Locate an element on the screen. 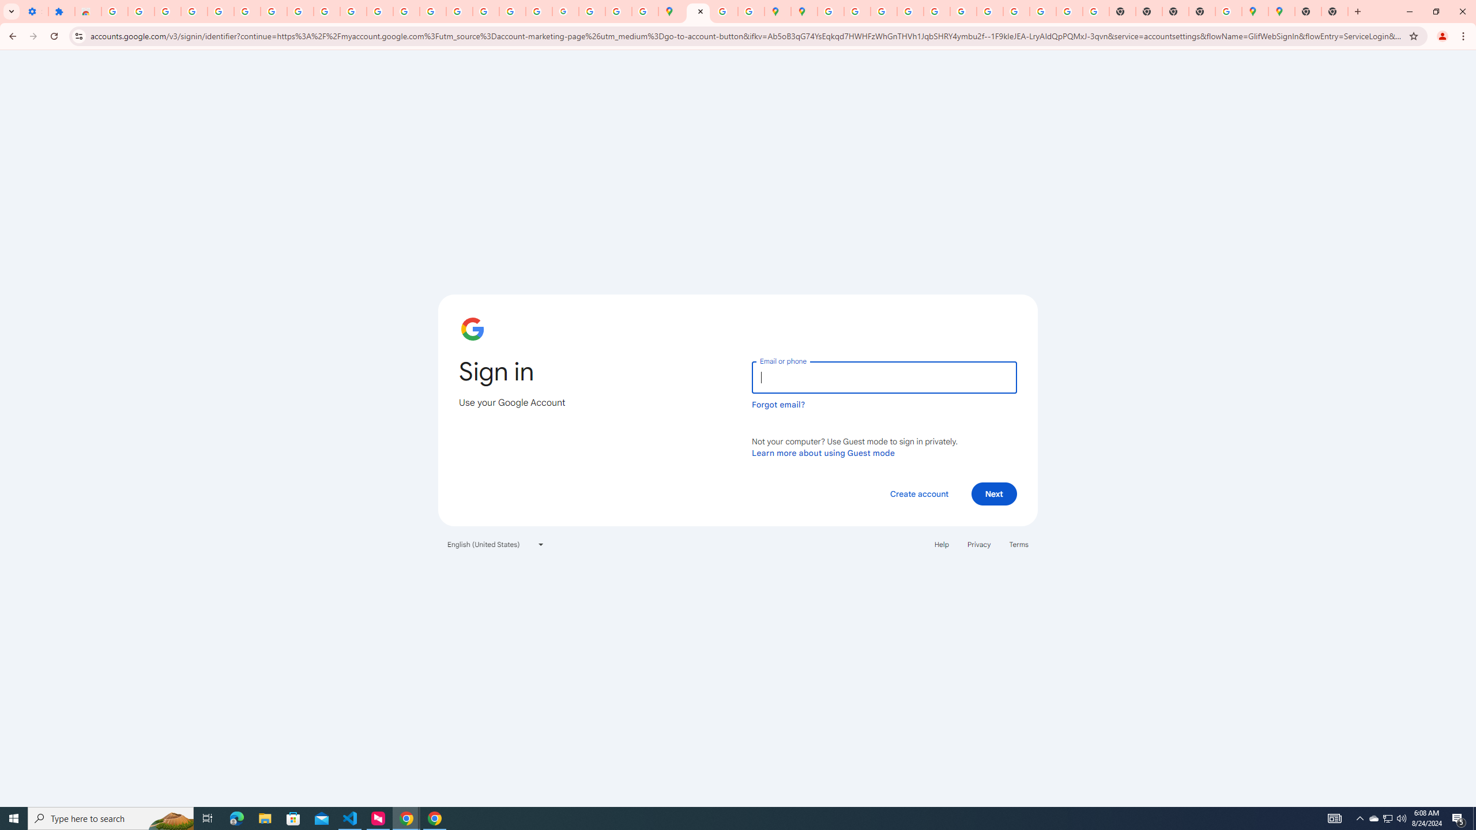 This screenshot has width=1476, height=830. Sign in - Google Accounts is located at coordinates (220, 12).